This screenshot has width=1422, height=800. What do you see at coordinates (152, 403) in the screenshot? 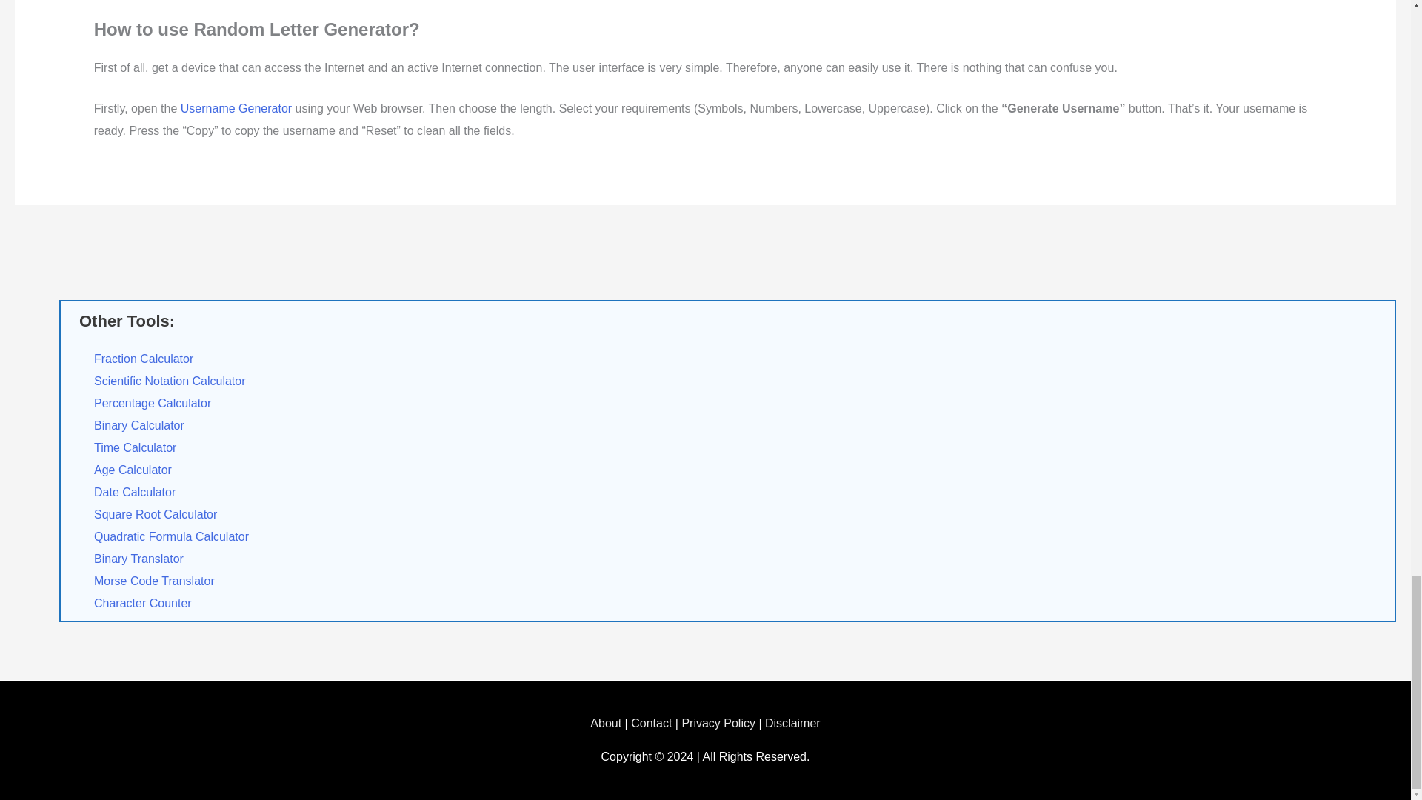
I see `Percentage Calculator` at bounding box center [152, 403].